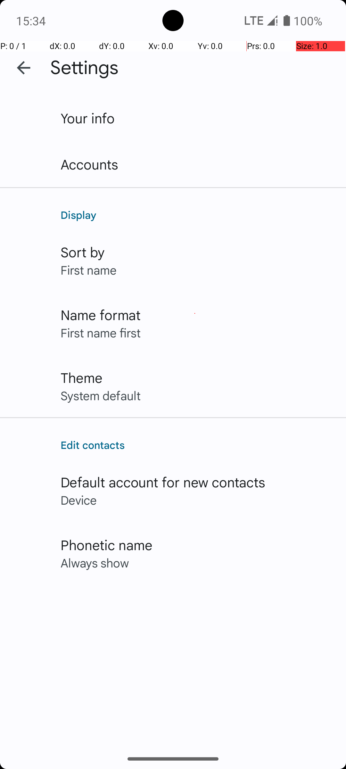 Image resolution: width=346 pixels, height=769 pixels. Describe the element at coordinates (101, 315) in the screenshot. I see `Name format` at that location.